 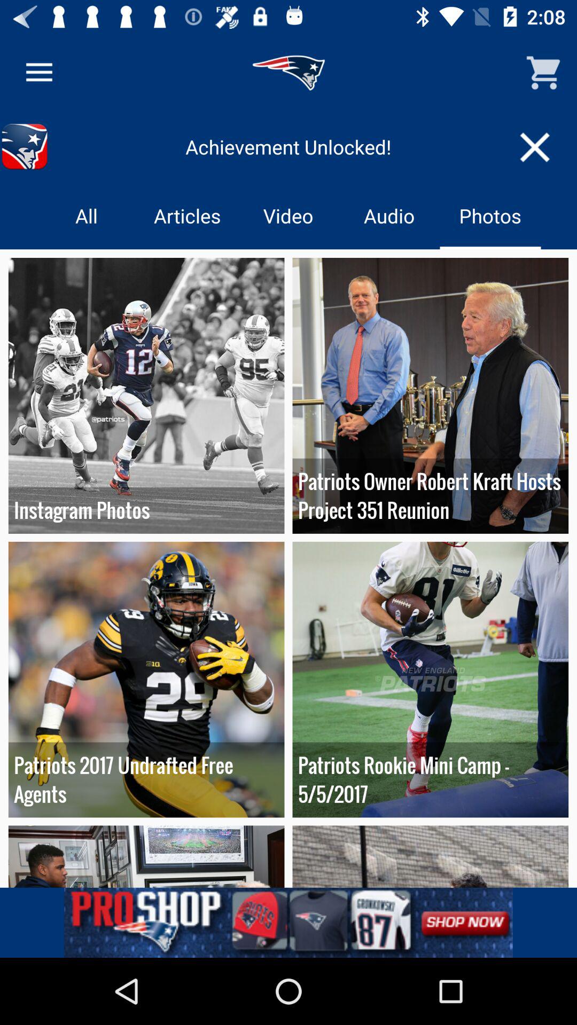 What do you see at coordinates (288, 73) in the screenshot?
I see `select the icon to the left side of cart icon` at bounding box center [288, 73].